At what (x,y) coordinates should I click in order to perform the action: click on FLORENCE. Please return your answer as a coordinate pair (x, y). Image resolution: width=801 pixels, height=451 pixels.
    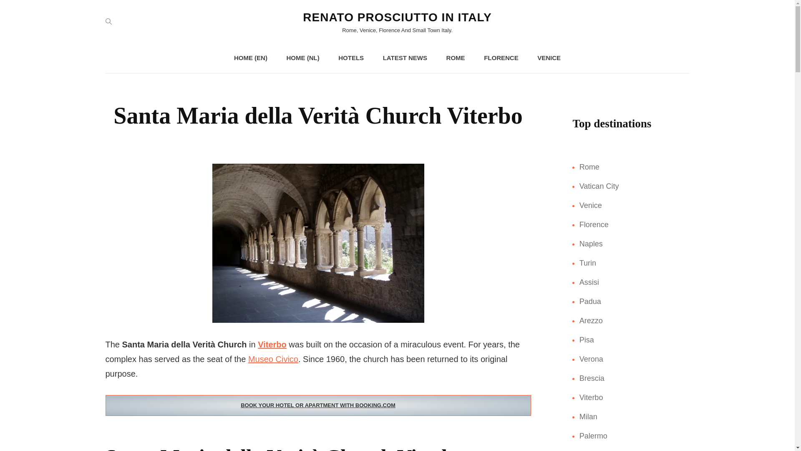
    Looking at the image, I should click on (501, 58).